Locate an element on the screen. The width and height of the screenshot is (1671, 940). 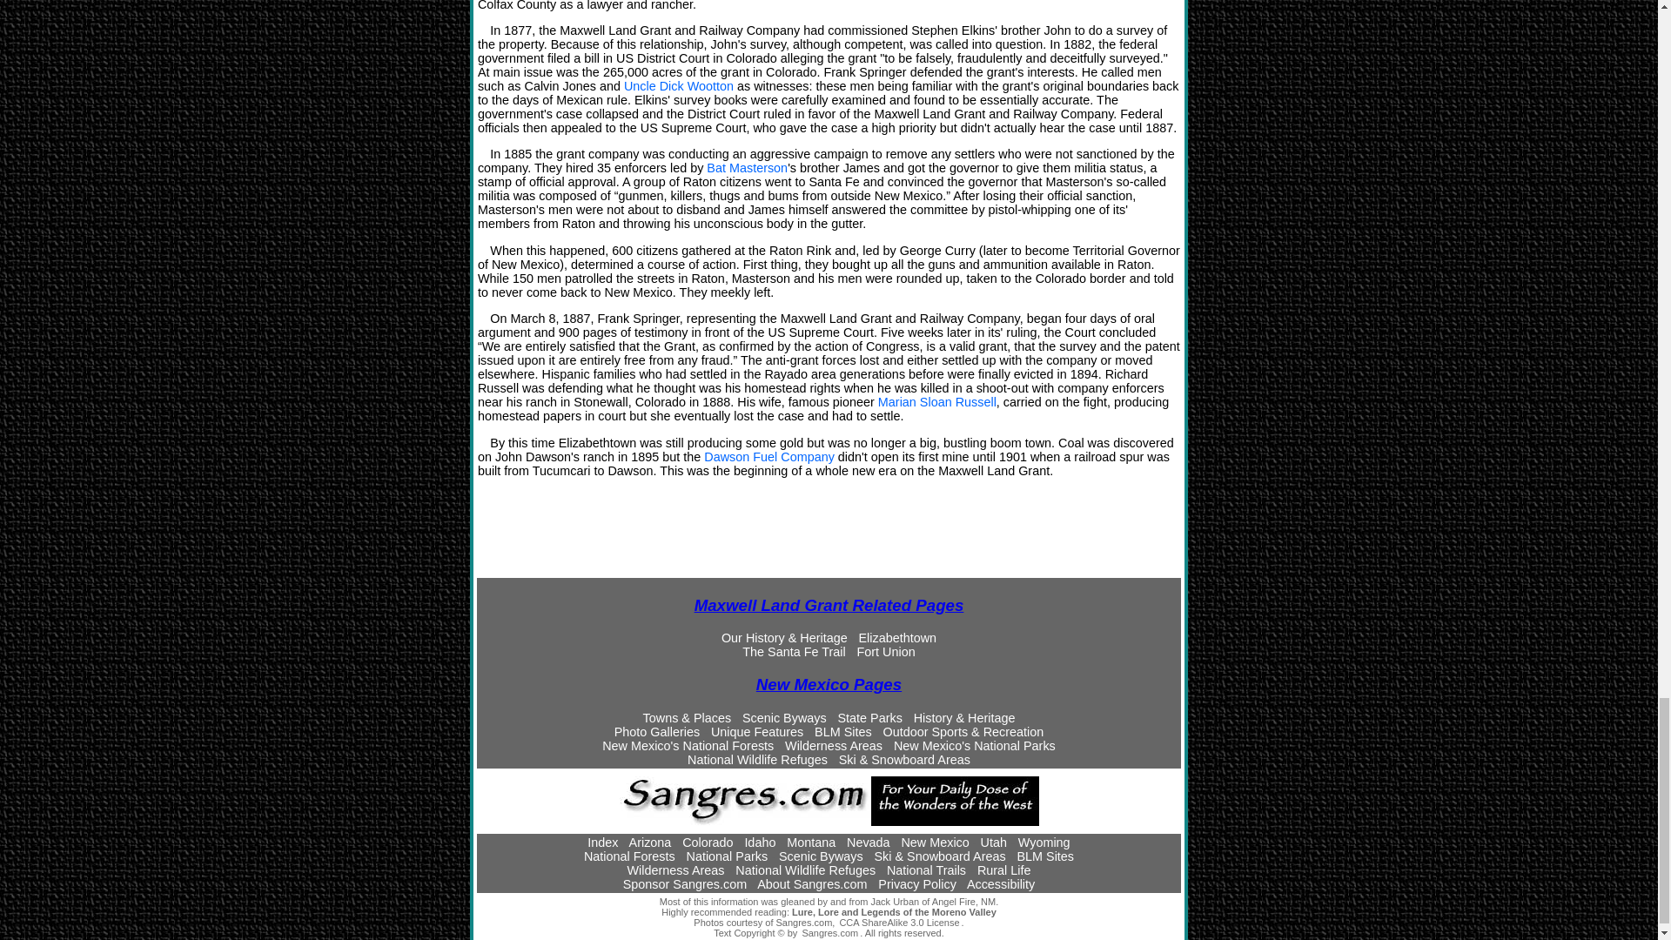
The Santa Fe Trail is located at coordinates (794, 651).